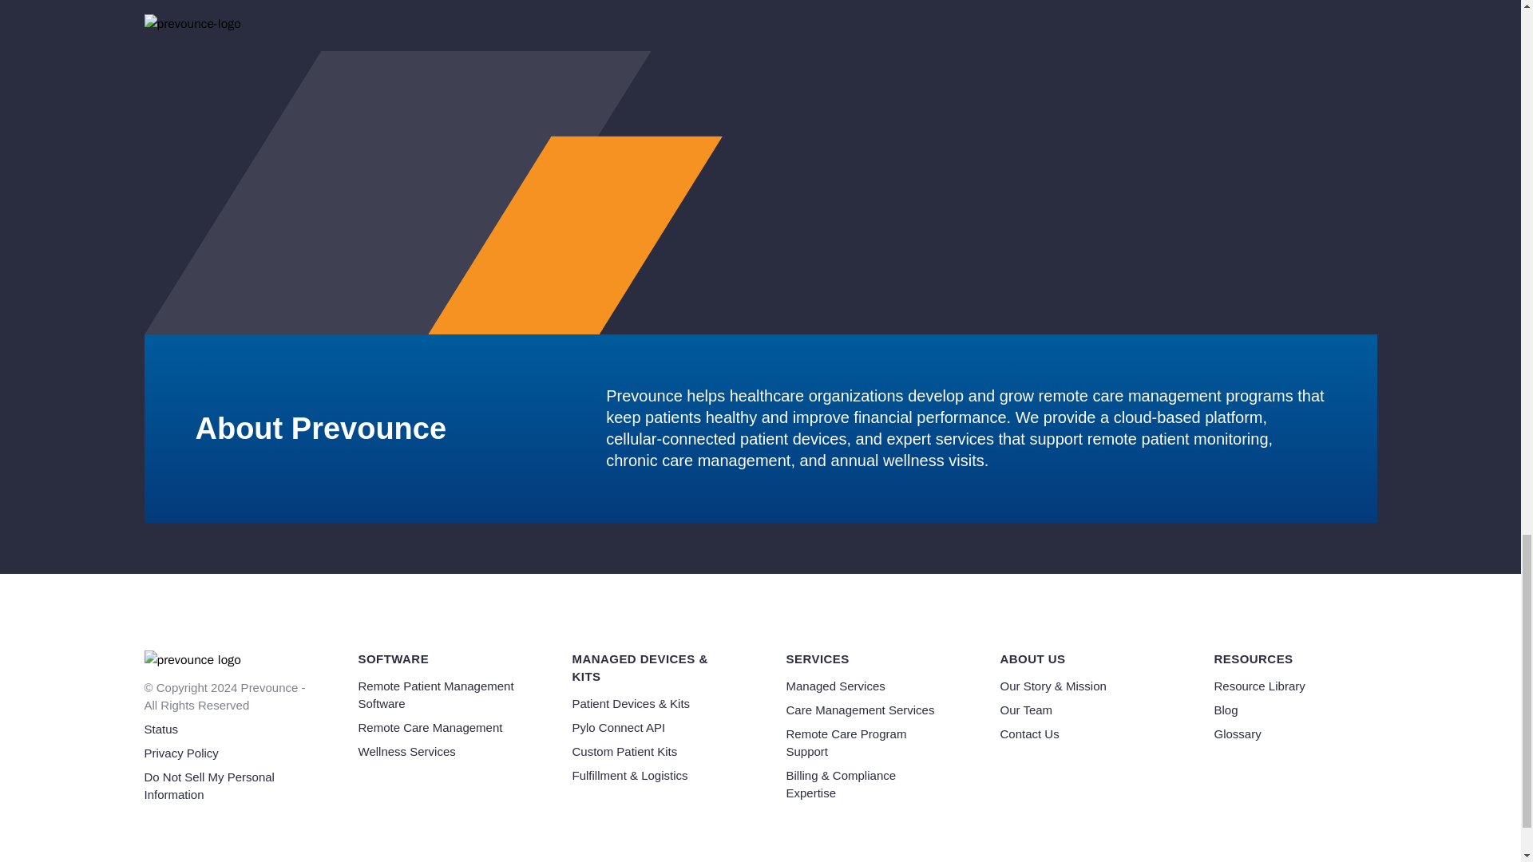 The image size is (1533, 862). Describe the element at coordinates (859, 710) in the screenshot. I see `Care Management Services` at that location.